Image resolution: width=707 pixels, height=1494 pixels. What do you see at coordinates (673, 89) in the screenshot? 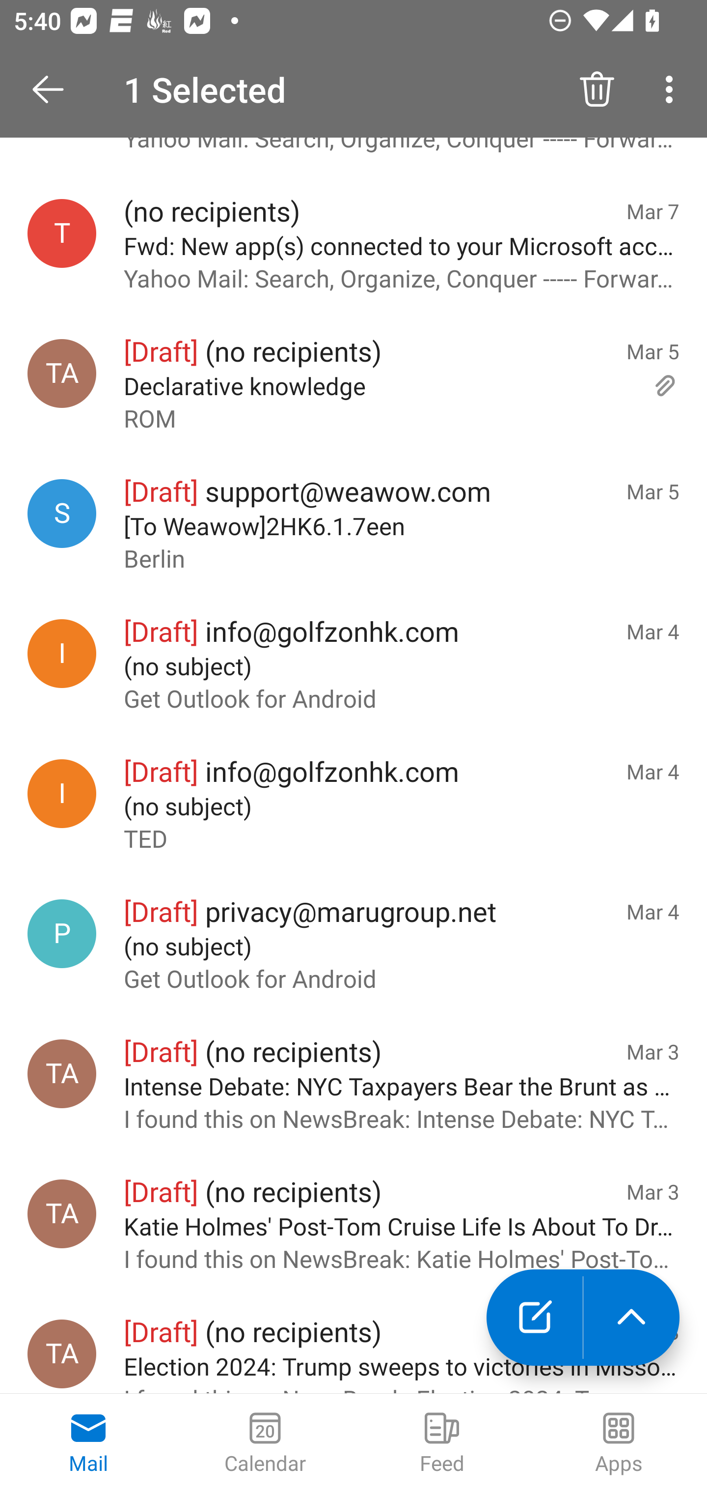
I see `More options` at bounding box center [673, 89].